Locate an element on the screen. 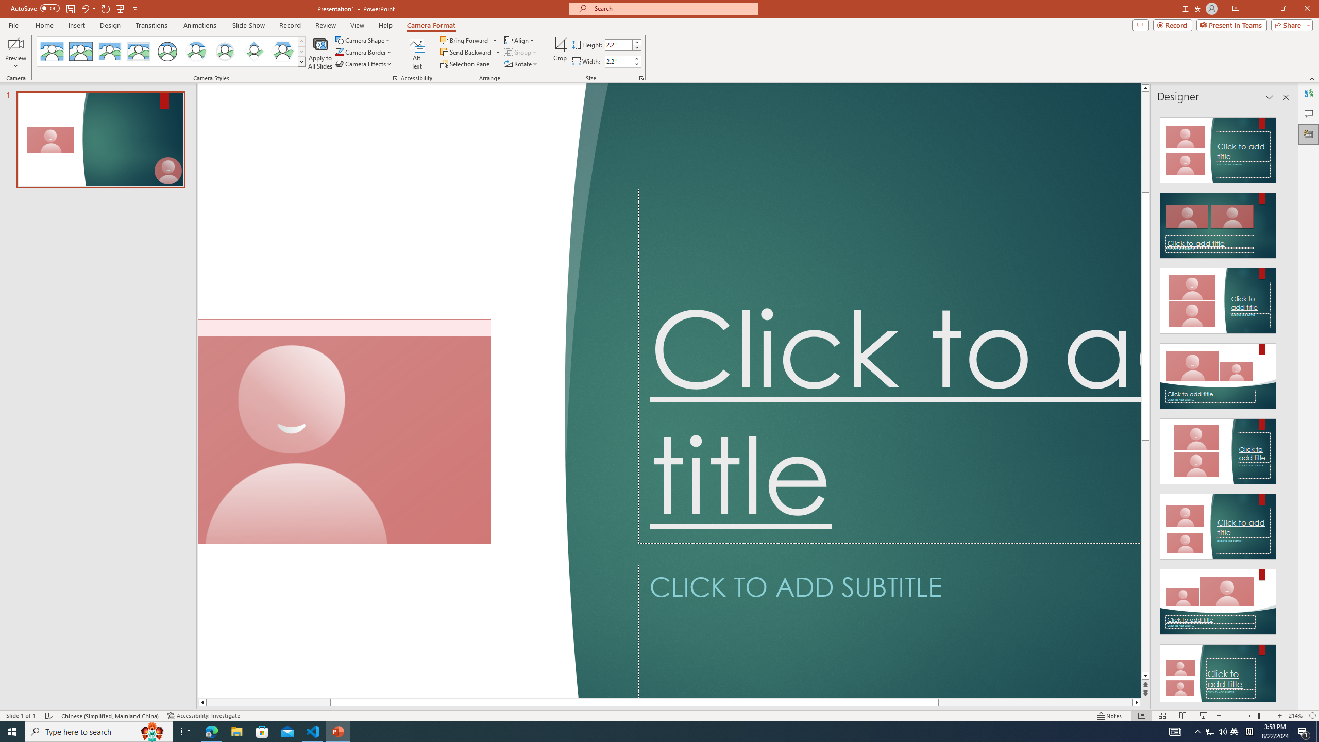  Group is located at coordinates (521, 52).